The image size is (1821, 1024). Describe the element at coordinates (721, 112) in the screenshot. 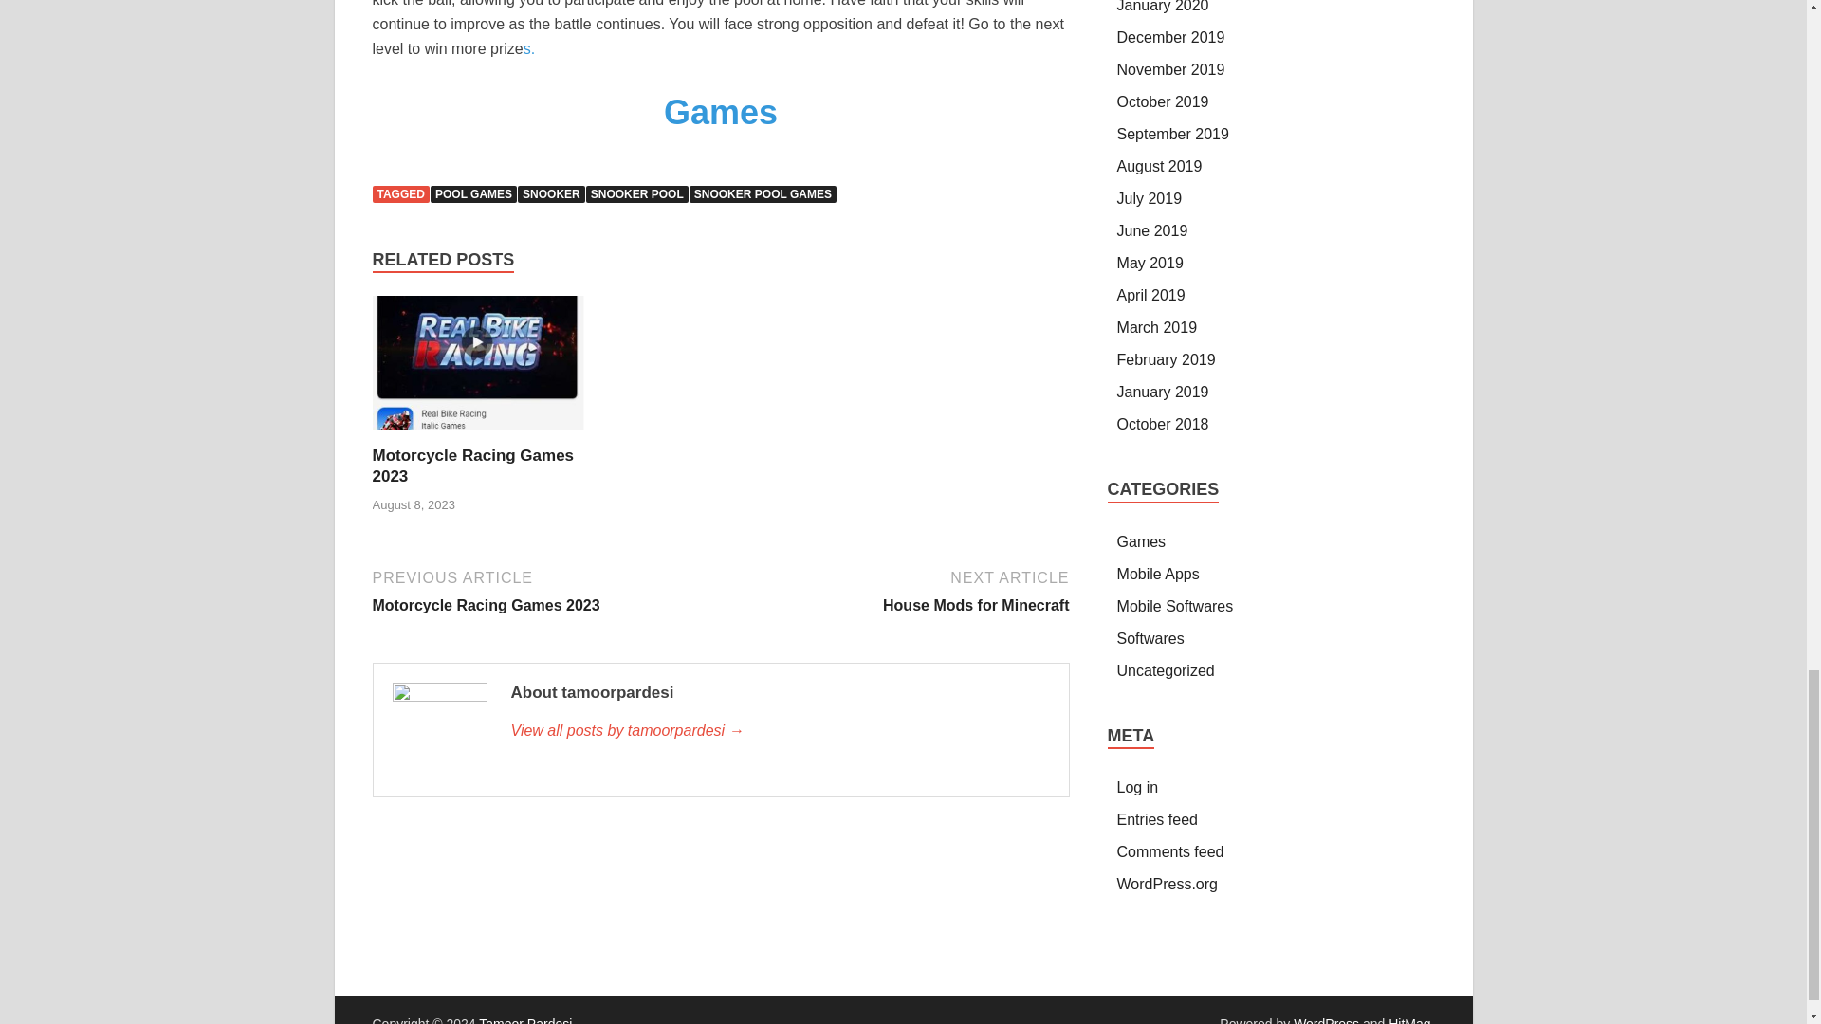

I see `Games` at that location.